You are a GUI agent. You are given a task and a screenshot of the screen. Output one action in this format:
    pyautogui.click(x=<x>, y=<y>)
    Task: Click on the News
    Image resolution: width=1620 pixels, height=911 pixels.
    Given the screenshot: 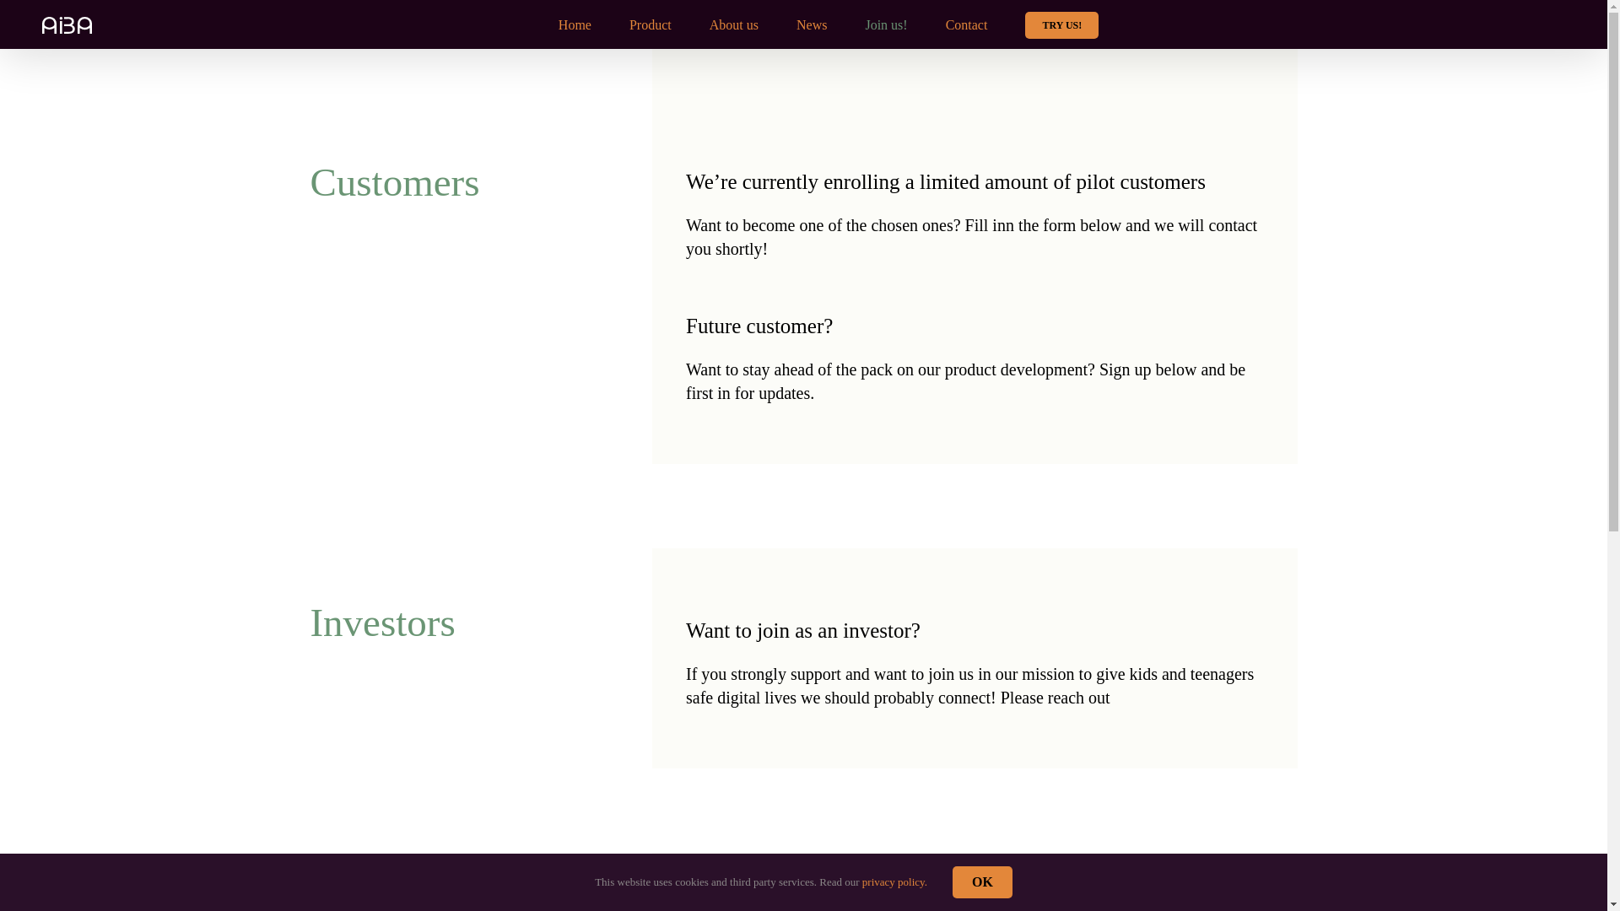 What is the action you would take?
    pyautogui.click(x=812, y=24)
    